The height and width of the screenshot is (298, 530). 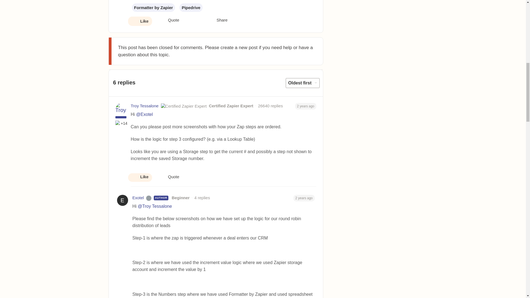 What do you see at coordinates (191, 7) in the screenshot?
I see `Pipedrive` at bounding box center [191, 7].